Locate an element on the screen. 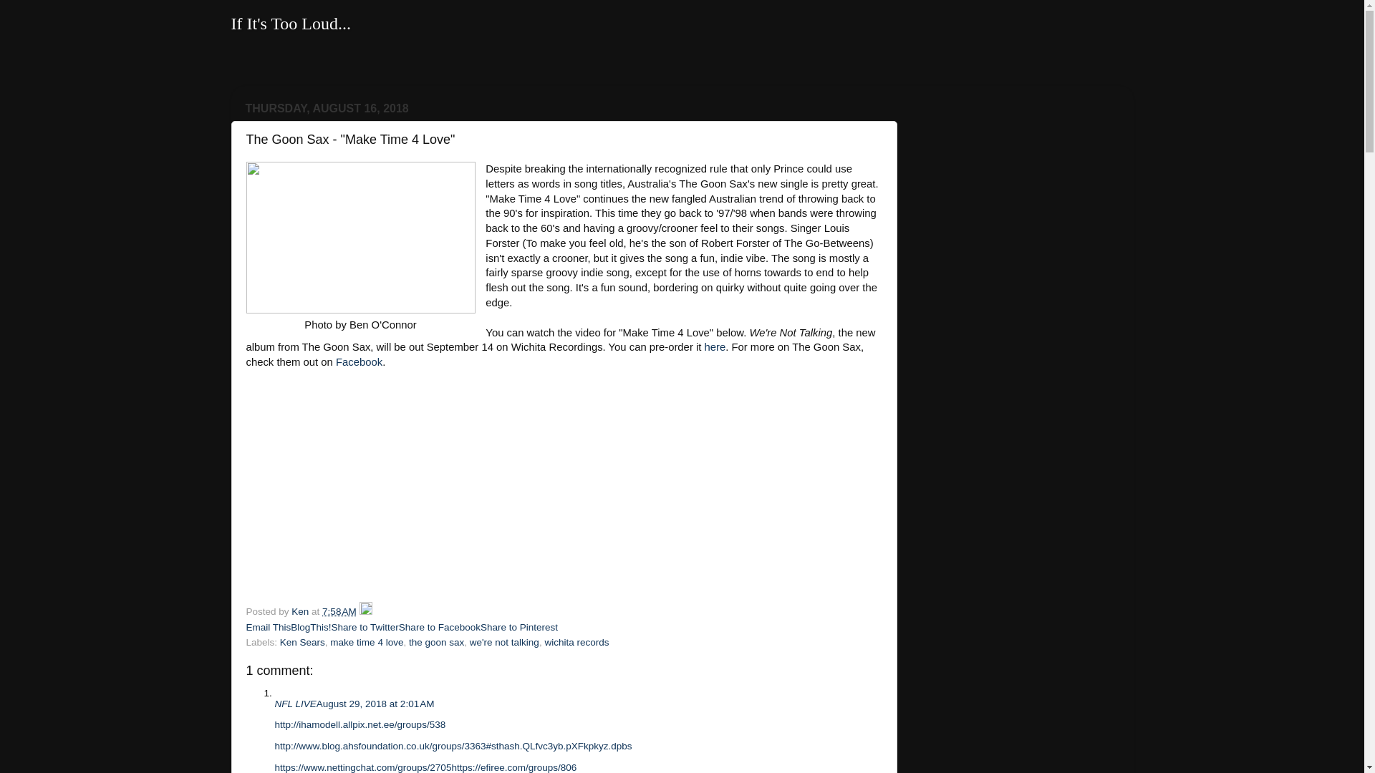 The height and width of the screenshot is (773, 1375). Email This is located at coordinates (269, 627).